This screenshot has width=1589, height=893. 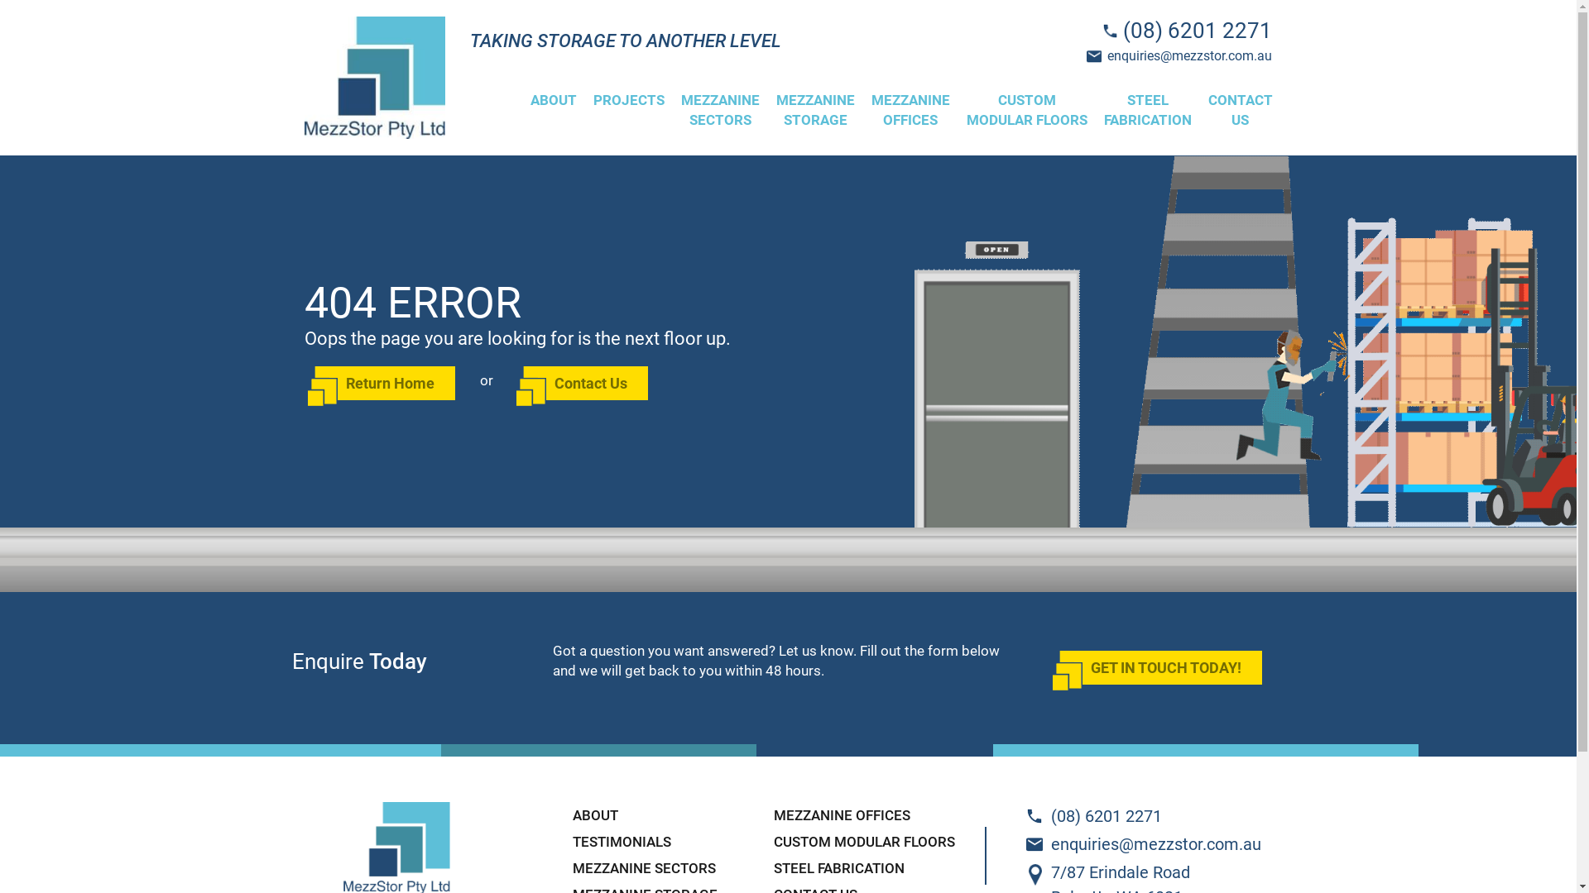 I want to click on Return Home, so click(x=396, y=384).